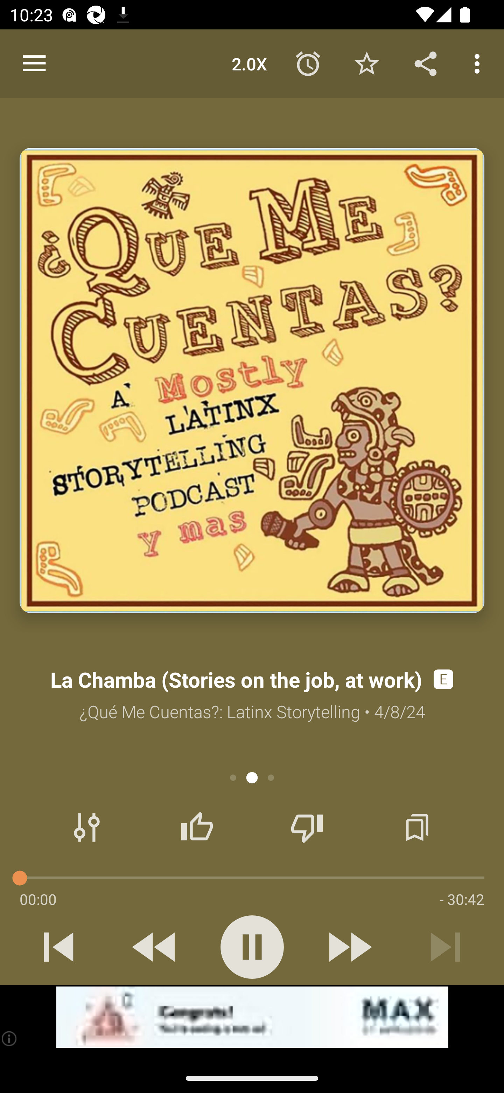 This screenshot has height=1093, width=504. What do you see at coordinates (252, 1017) in the screenshot?
I see `app-monetization` at bounding box center [252, 1017].